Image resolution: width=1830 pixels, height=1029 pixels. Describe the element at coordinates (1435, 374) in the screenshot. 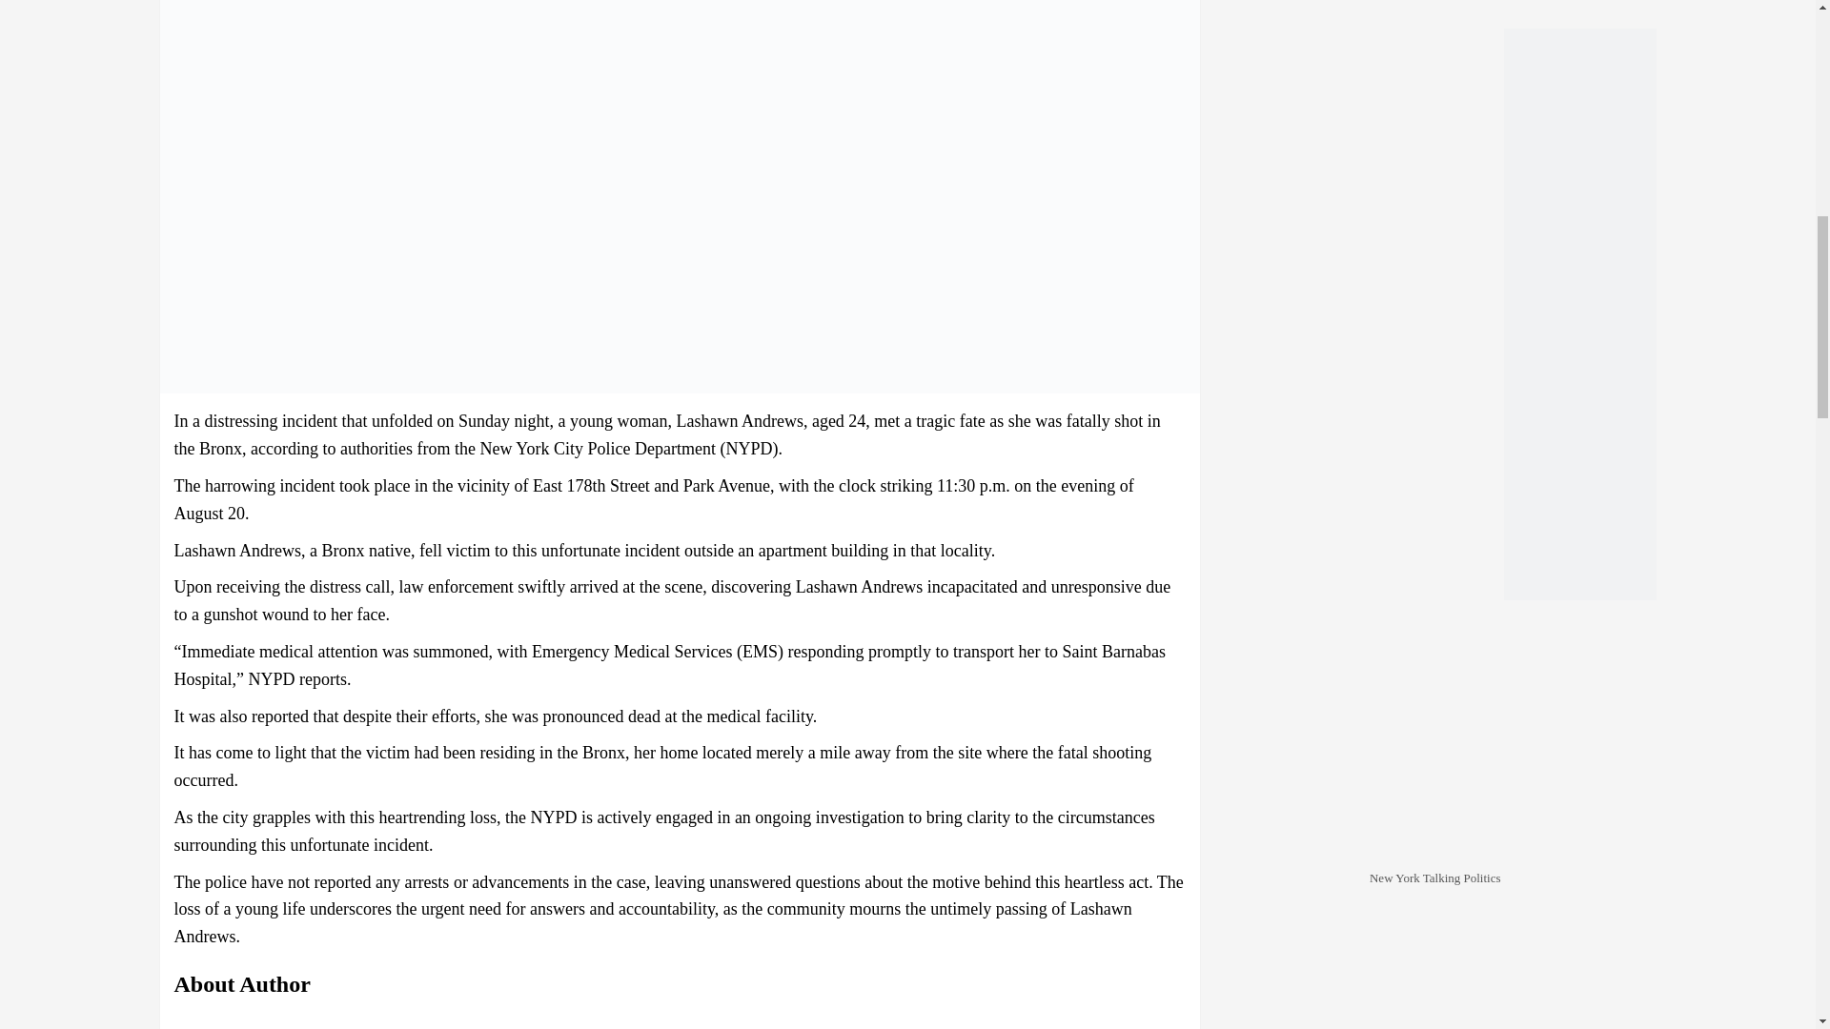

I see `Addressing The Muslim World` at that location.